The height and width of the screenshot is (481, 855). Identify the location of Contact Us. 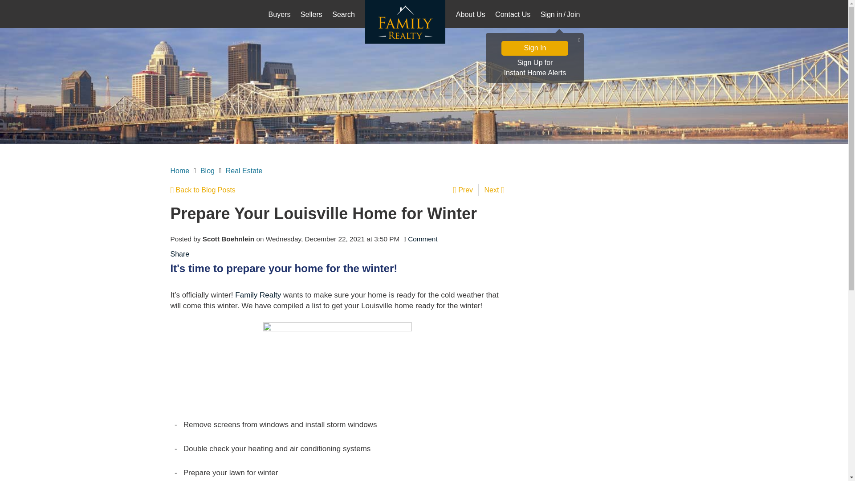
(203, 190).